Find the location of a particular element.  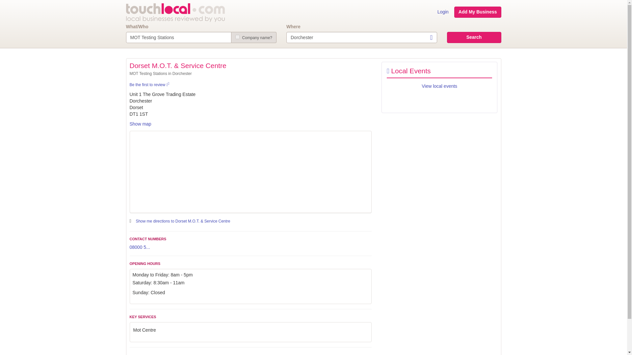

View local events is located at coordinates (439, 86).